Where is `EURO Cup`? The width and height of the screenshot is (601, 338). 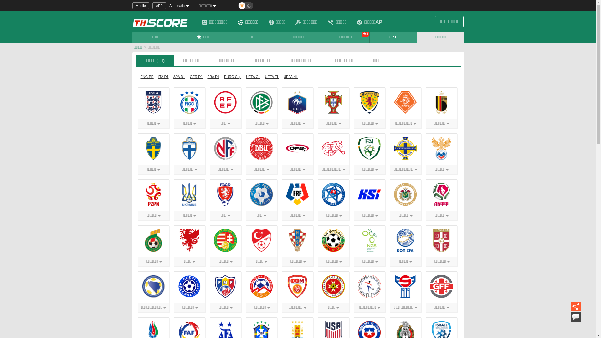
EURO Cup is located at coordinates (233, 77).